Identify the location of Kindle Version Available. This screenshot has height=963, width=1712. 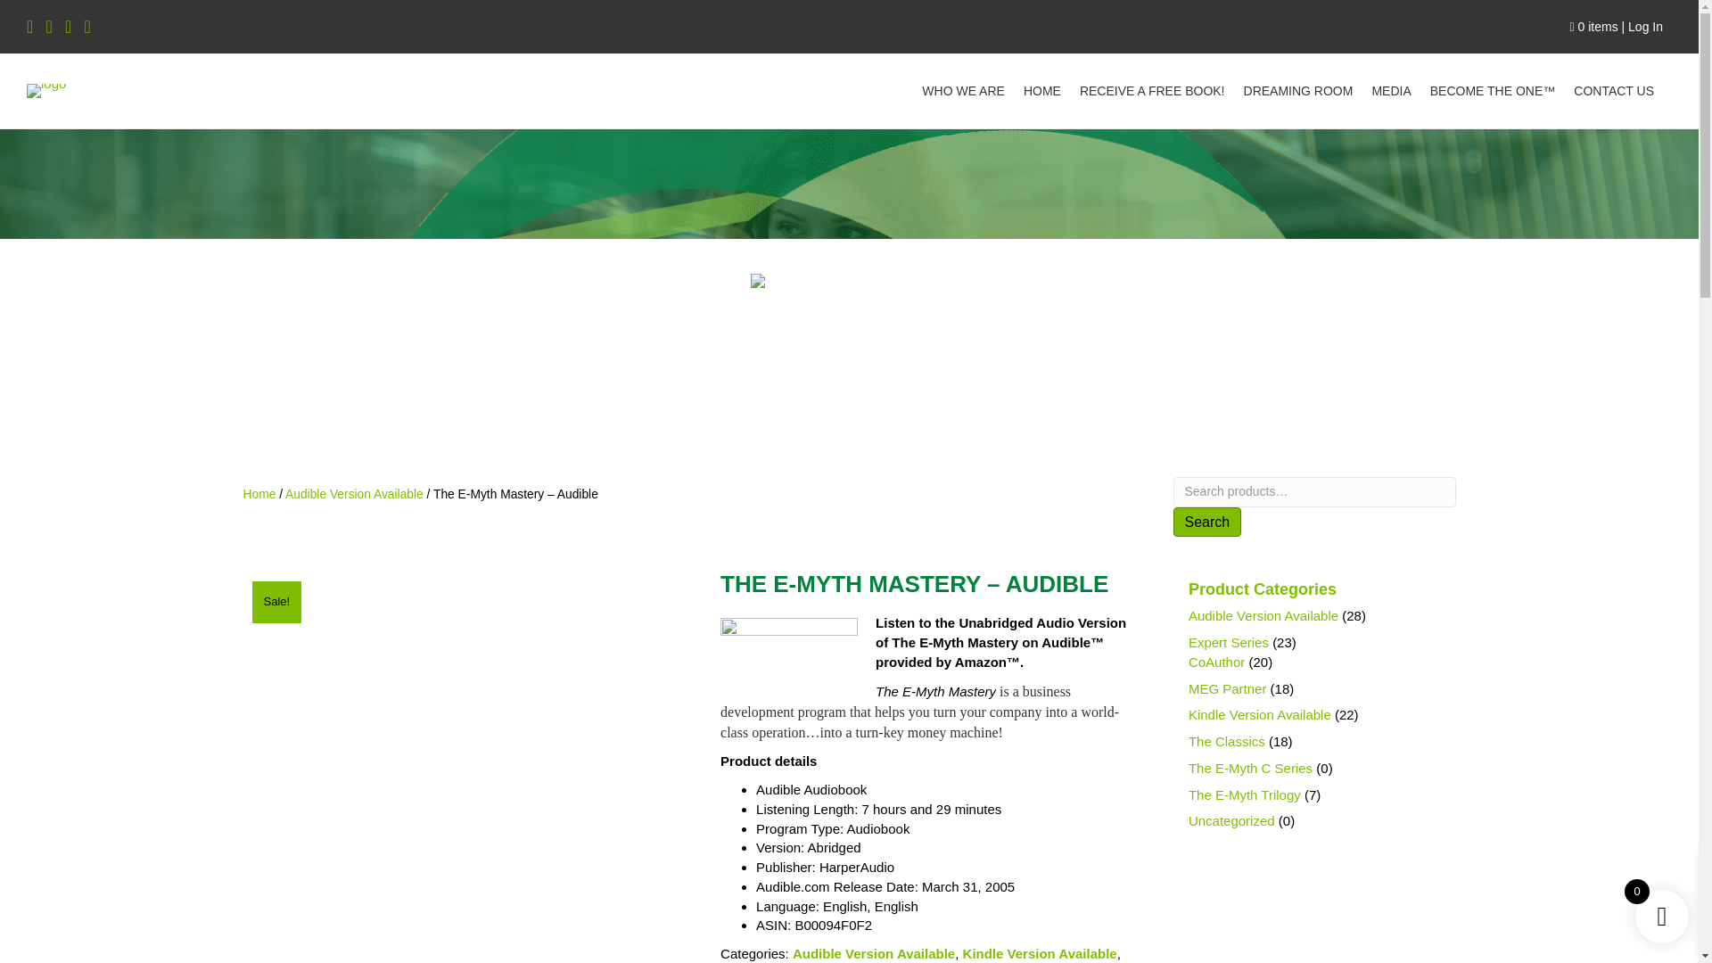
(1040, 952).